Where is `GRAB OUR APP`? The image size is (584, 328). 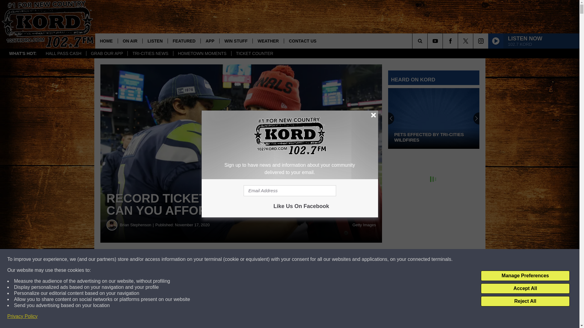 GRAB OUR APP is located at coordinates (107, 53).